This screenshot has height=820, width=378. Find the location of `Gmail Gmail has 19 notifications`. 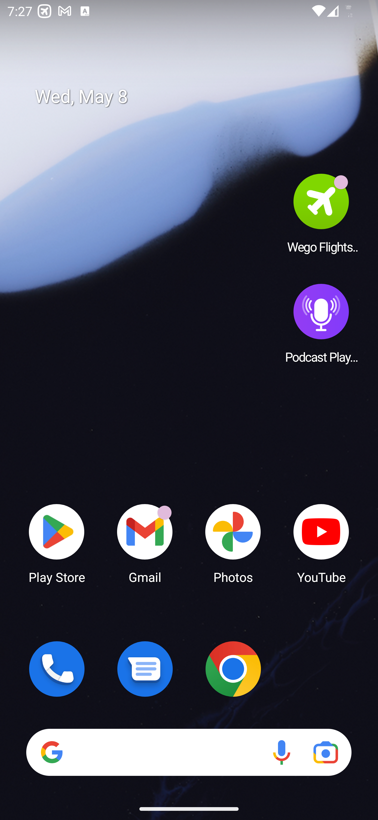

Gmail Gmail has 19 notifications is located at coordinates (145, 543).